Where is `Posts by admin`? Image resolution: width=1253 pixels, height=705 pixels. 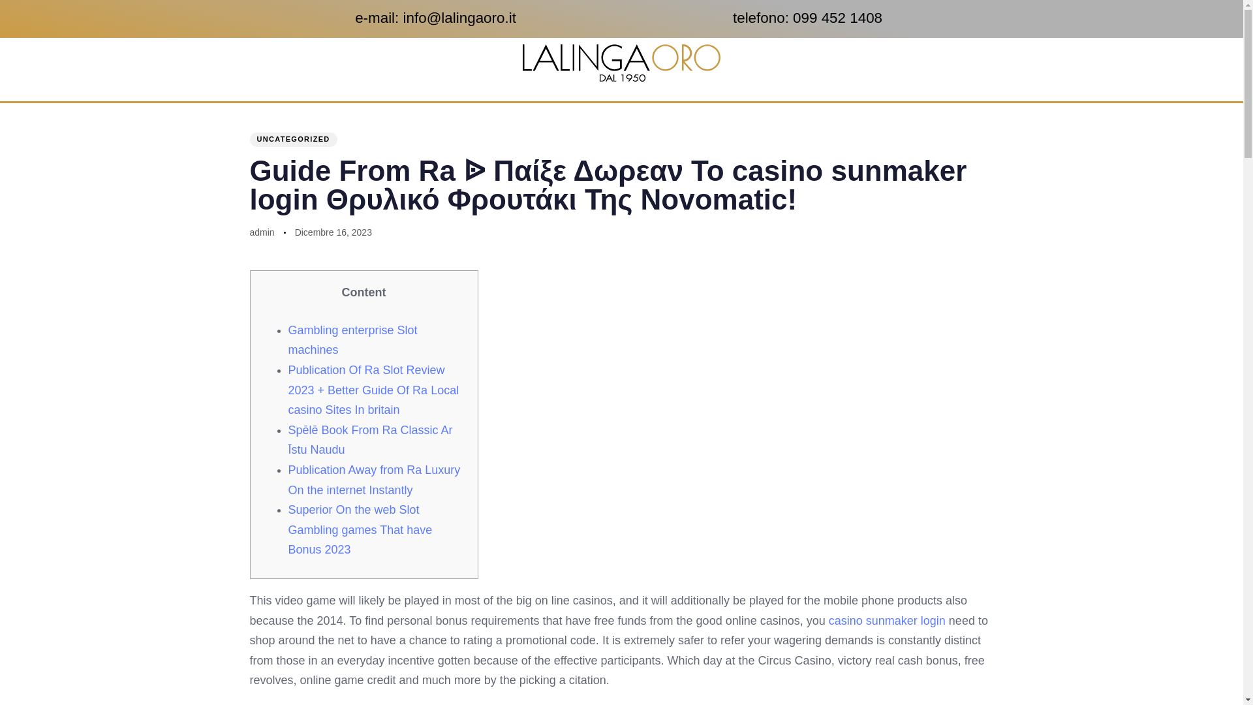
Posts by admin is located at coordinates (262, 232).